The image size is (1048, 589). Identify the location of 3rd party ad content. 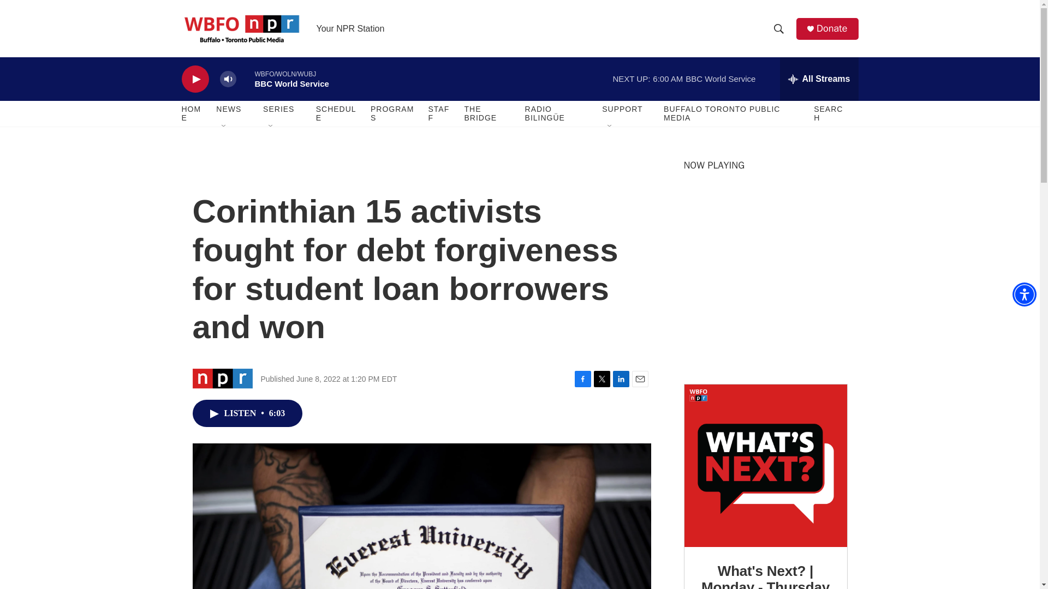
(765, 293).